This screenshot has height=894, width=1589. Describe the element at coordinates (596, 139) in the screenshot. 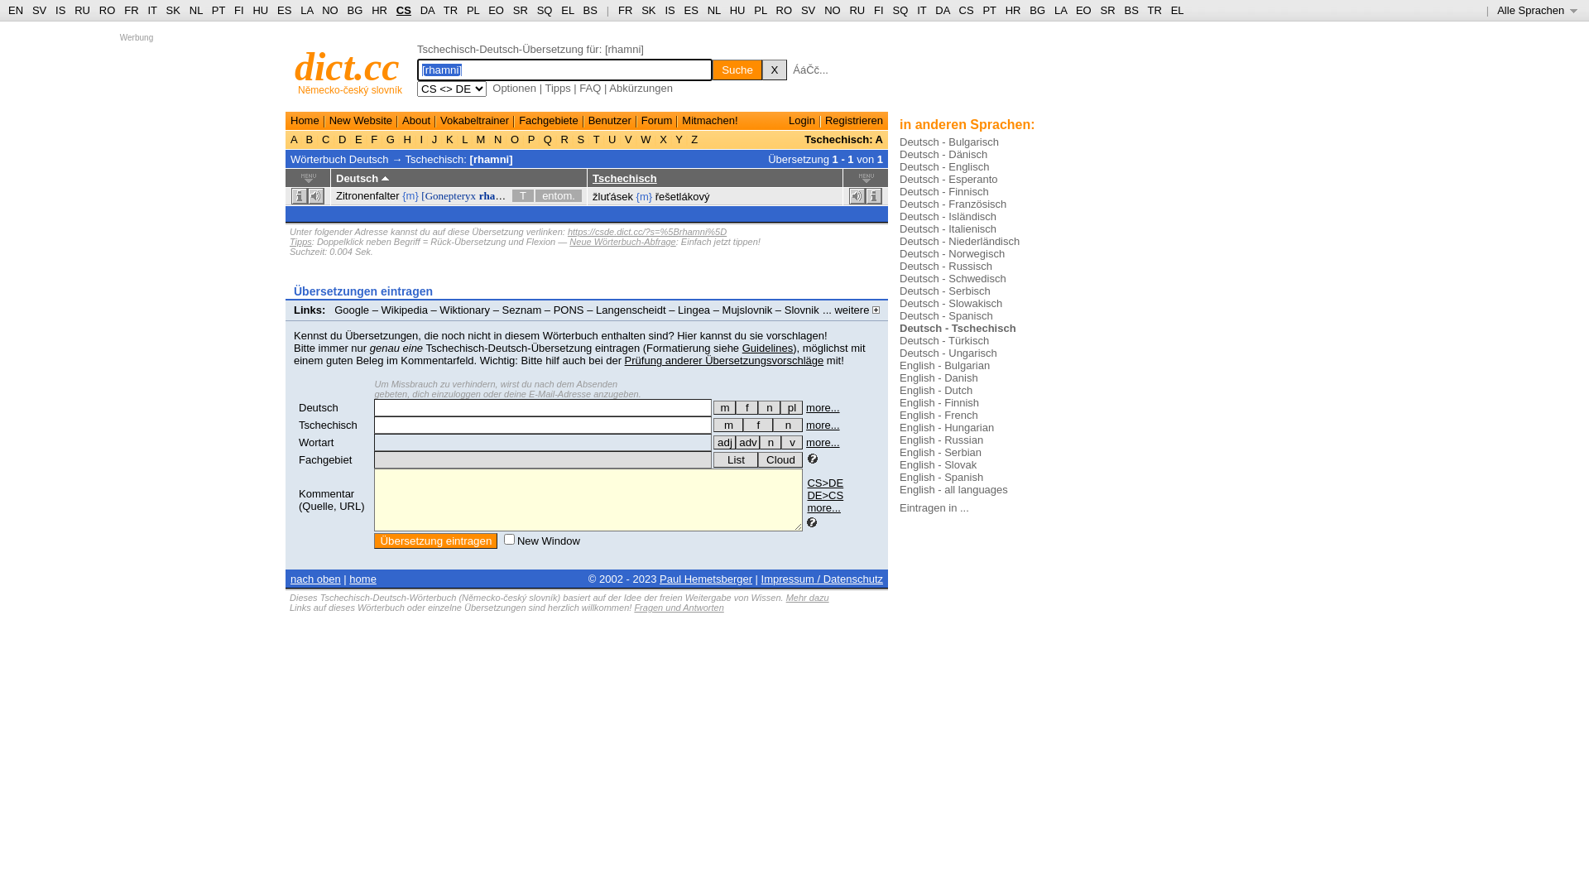

I see `T` at that location.